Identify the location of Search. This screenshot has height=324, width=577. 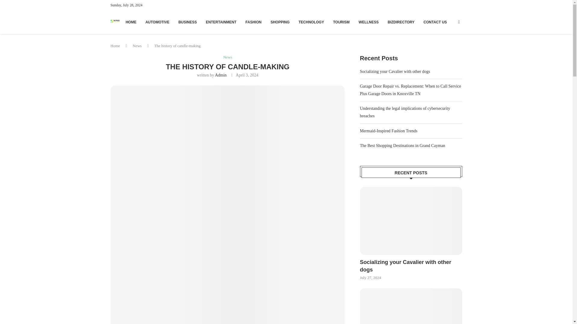
(443, 33).